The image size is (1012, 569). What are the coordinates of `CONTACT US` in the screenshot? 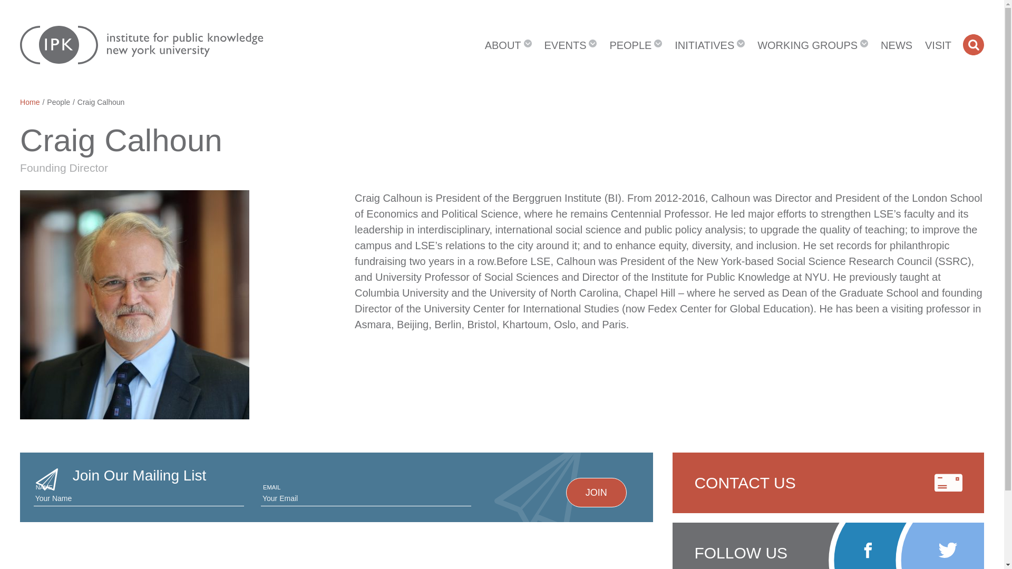 It's located at (828, 482).